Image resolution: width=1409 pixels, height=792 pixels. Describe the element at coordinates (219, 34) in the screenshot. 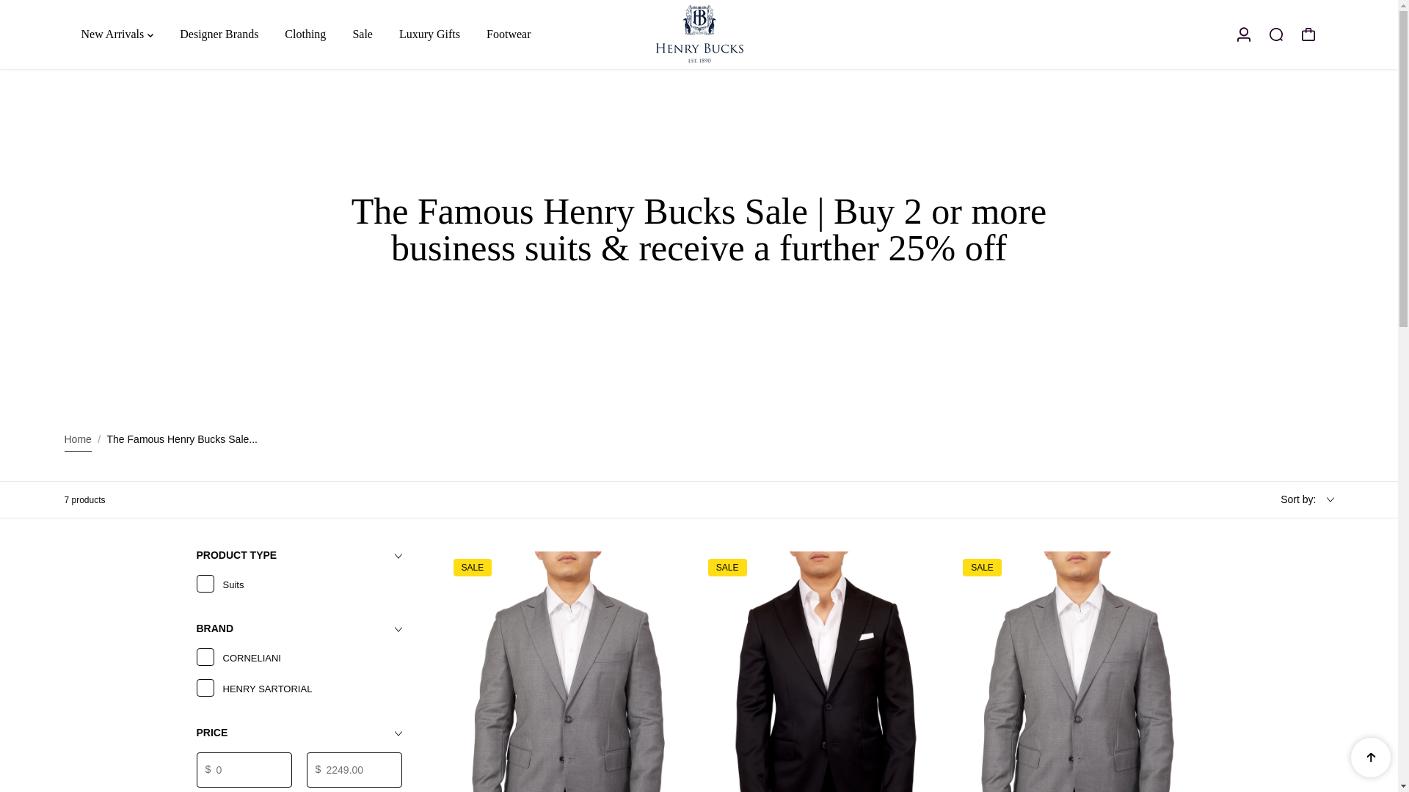

I see `Designer Brands` at that location.